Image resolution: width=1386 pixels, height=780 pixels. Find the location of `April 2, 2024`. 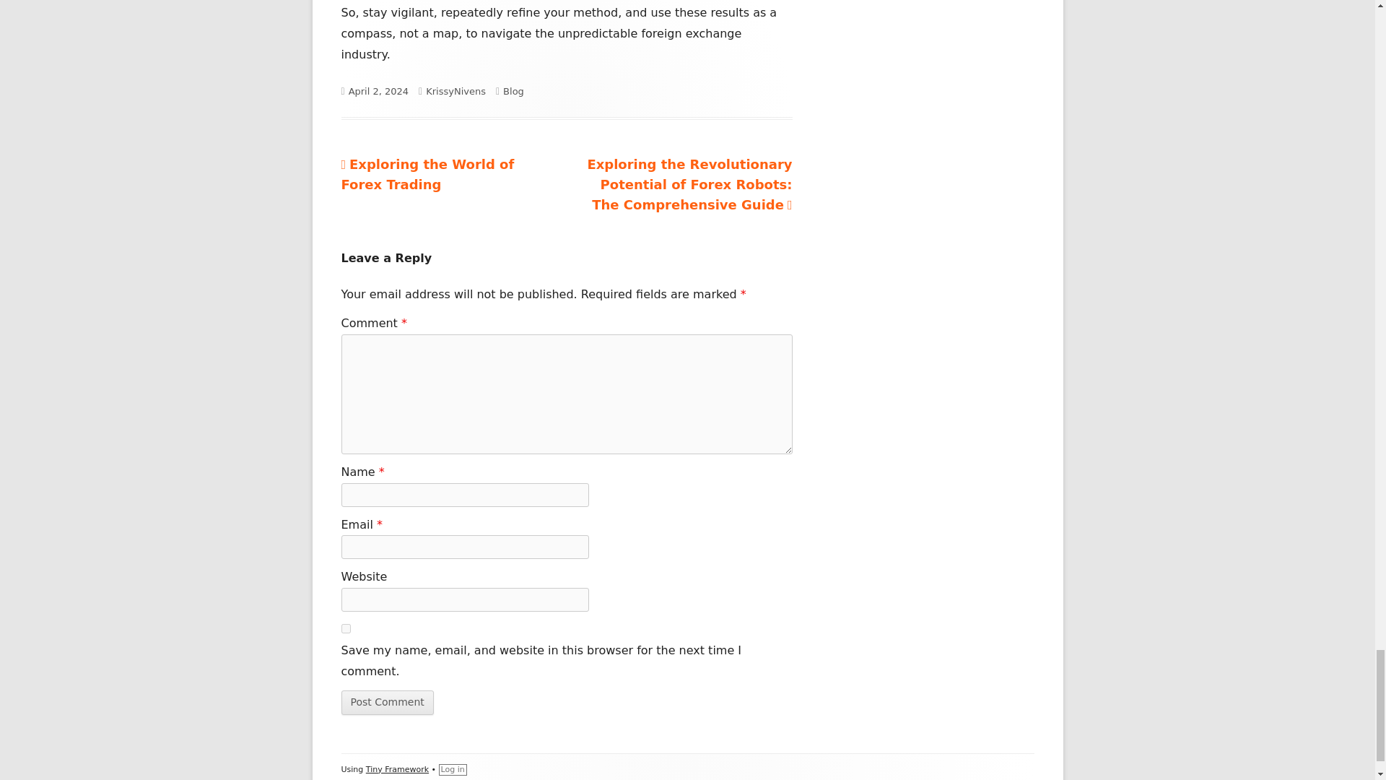

April 2, 2024 is located at coordinates (378, 91).